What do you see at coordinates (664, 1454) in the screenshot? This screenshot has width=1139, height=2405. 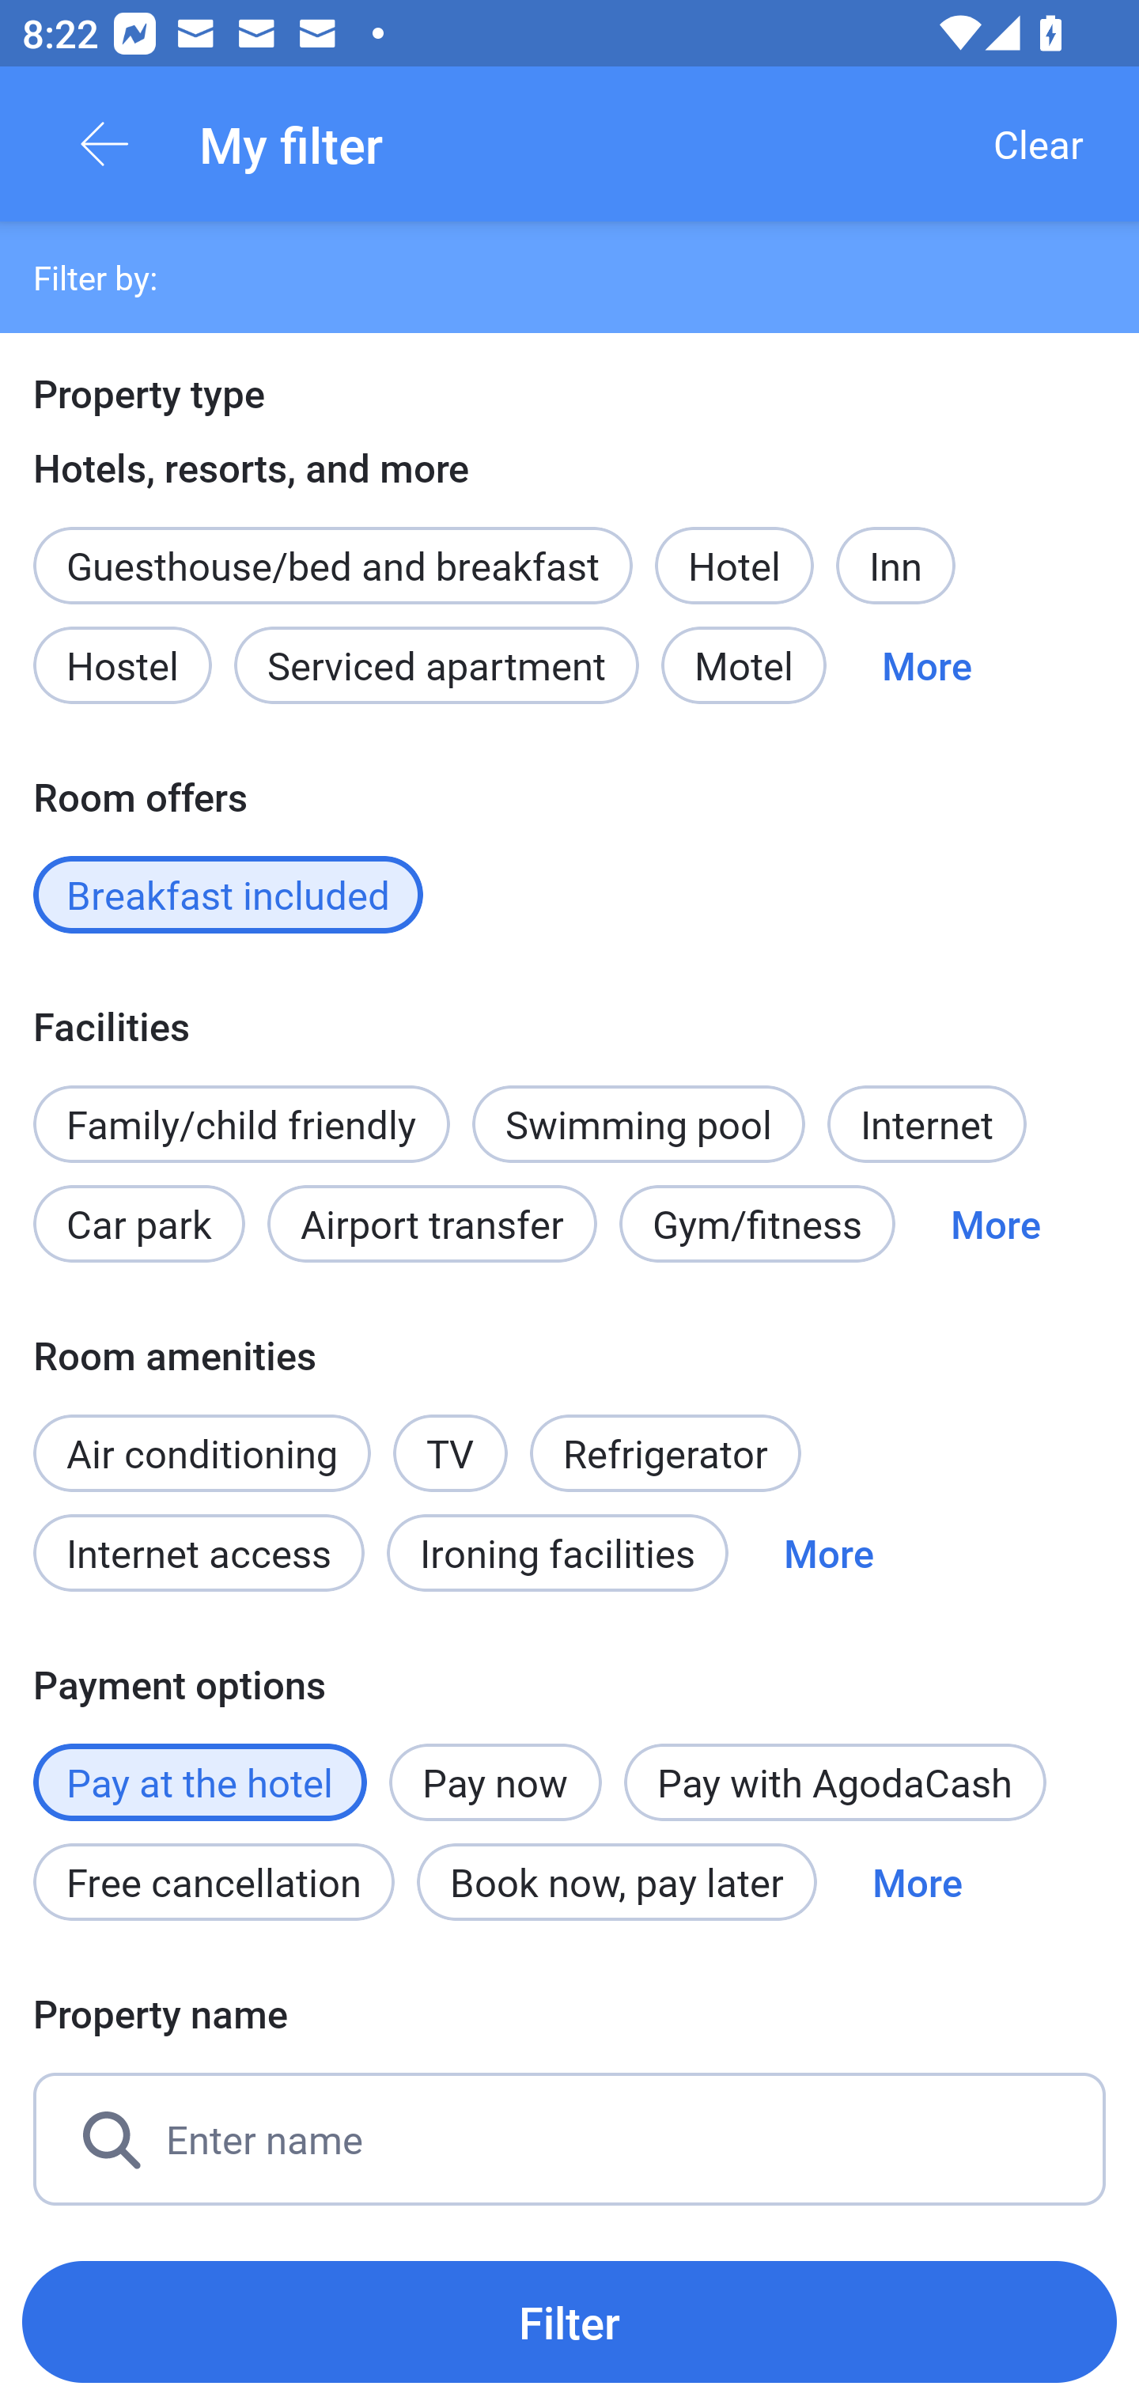 I see `Refrigerator` at bounding box center [664, 1454].